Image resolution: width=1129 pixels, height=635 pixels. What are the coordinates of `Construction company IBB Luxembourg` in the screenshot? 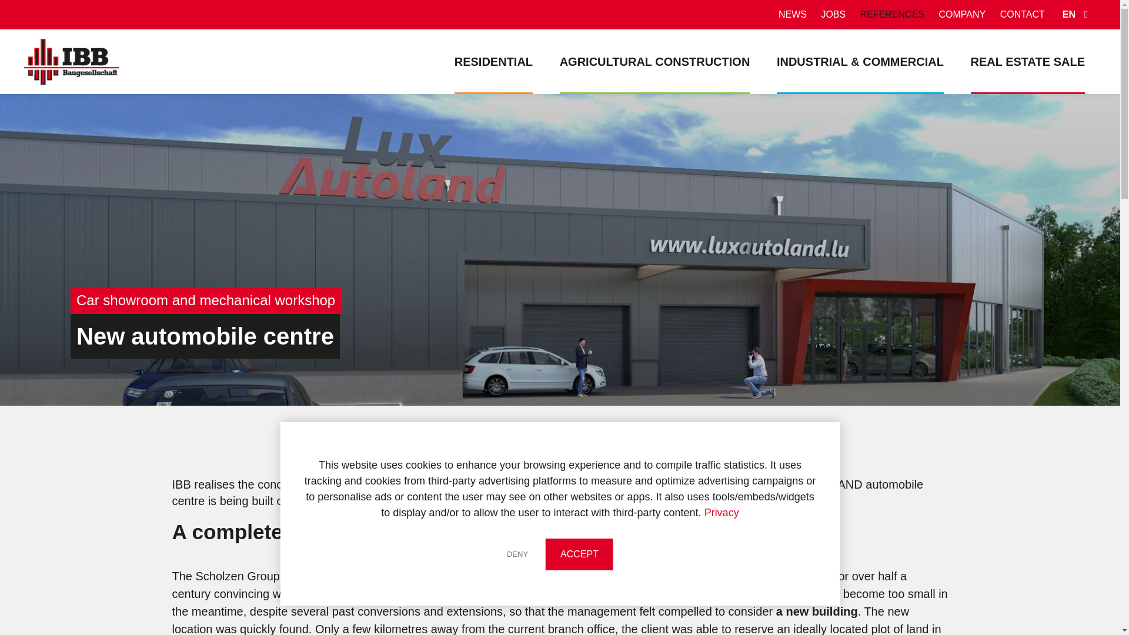 It's located at (860, 61).